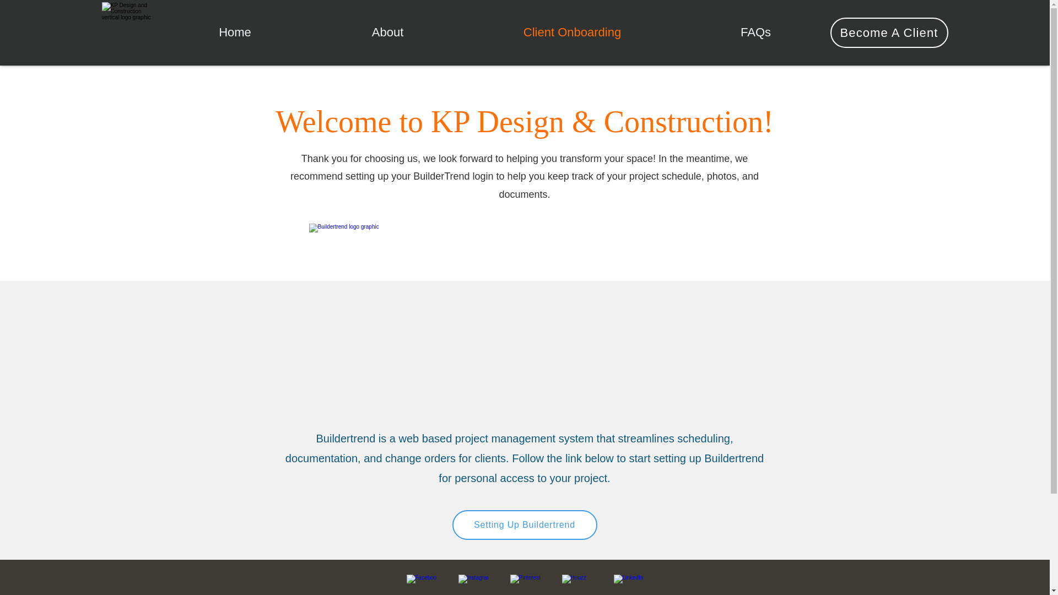 The image size is (1058, 595). Describe the element at coordinates (235, 32) in the screenshot. I see `Home` at that location.